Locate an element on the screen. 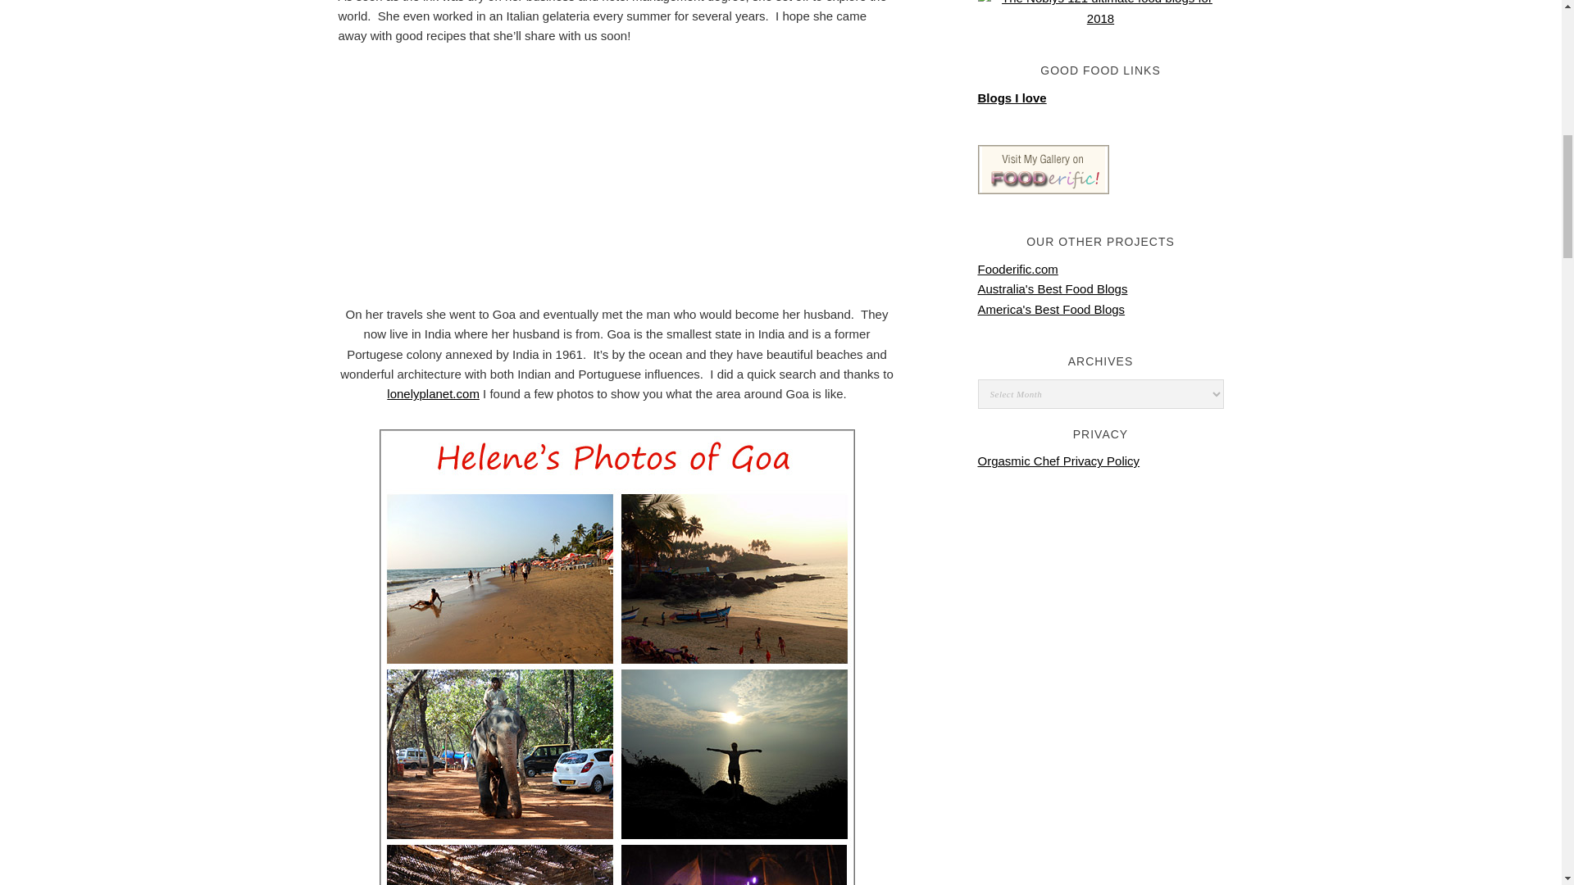 The width and height of the screenshot is (1574, 885). lonelyplanet.com is located at coordinates (433, 393).